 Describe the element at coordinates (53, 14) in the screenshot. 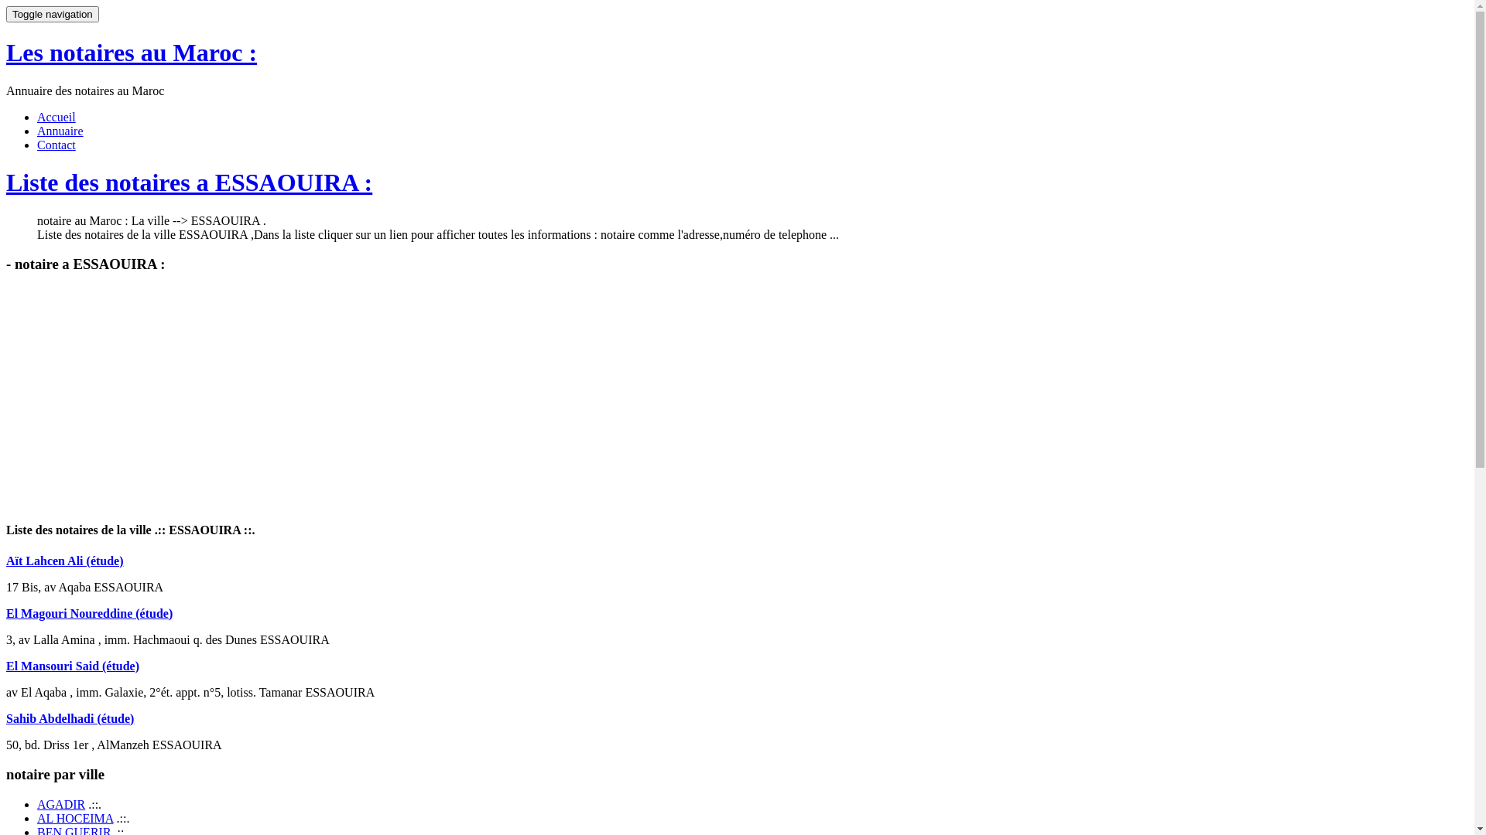

I see `Toggle navigation` at that location.